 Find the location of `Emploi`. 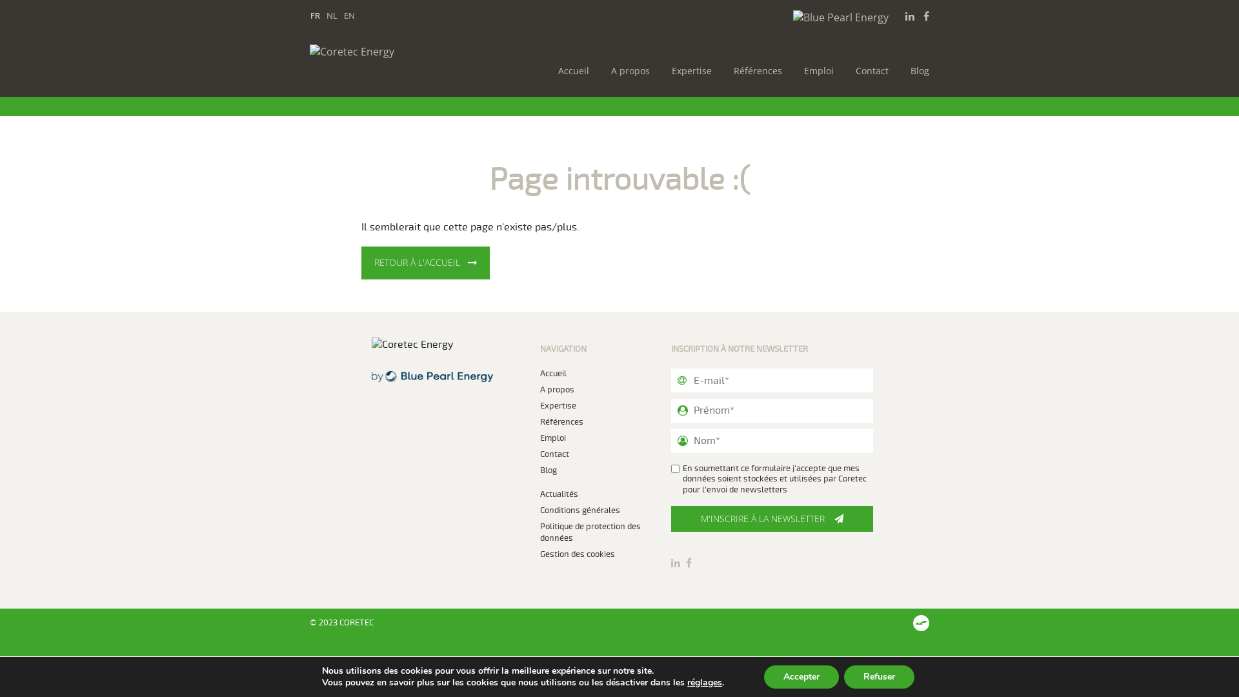

Emploi is located at coordinates (816, 71).